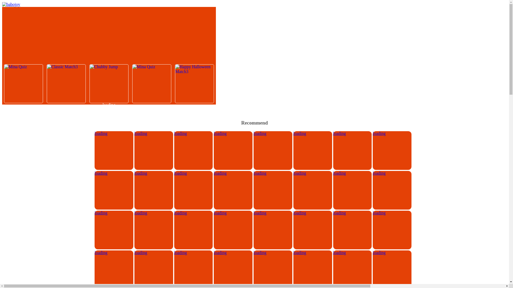 This screenshot has width=513, height=288. Describe the element at coordinates (193, 213) in the screenshot. I see `loading` at that location.